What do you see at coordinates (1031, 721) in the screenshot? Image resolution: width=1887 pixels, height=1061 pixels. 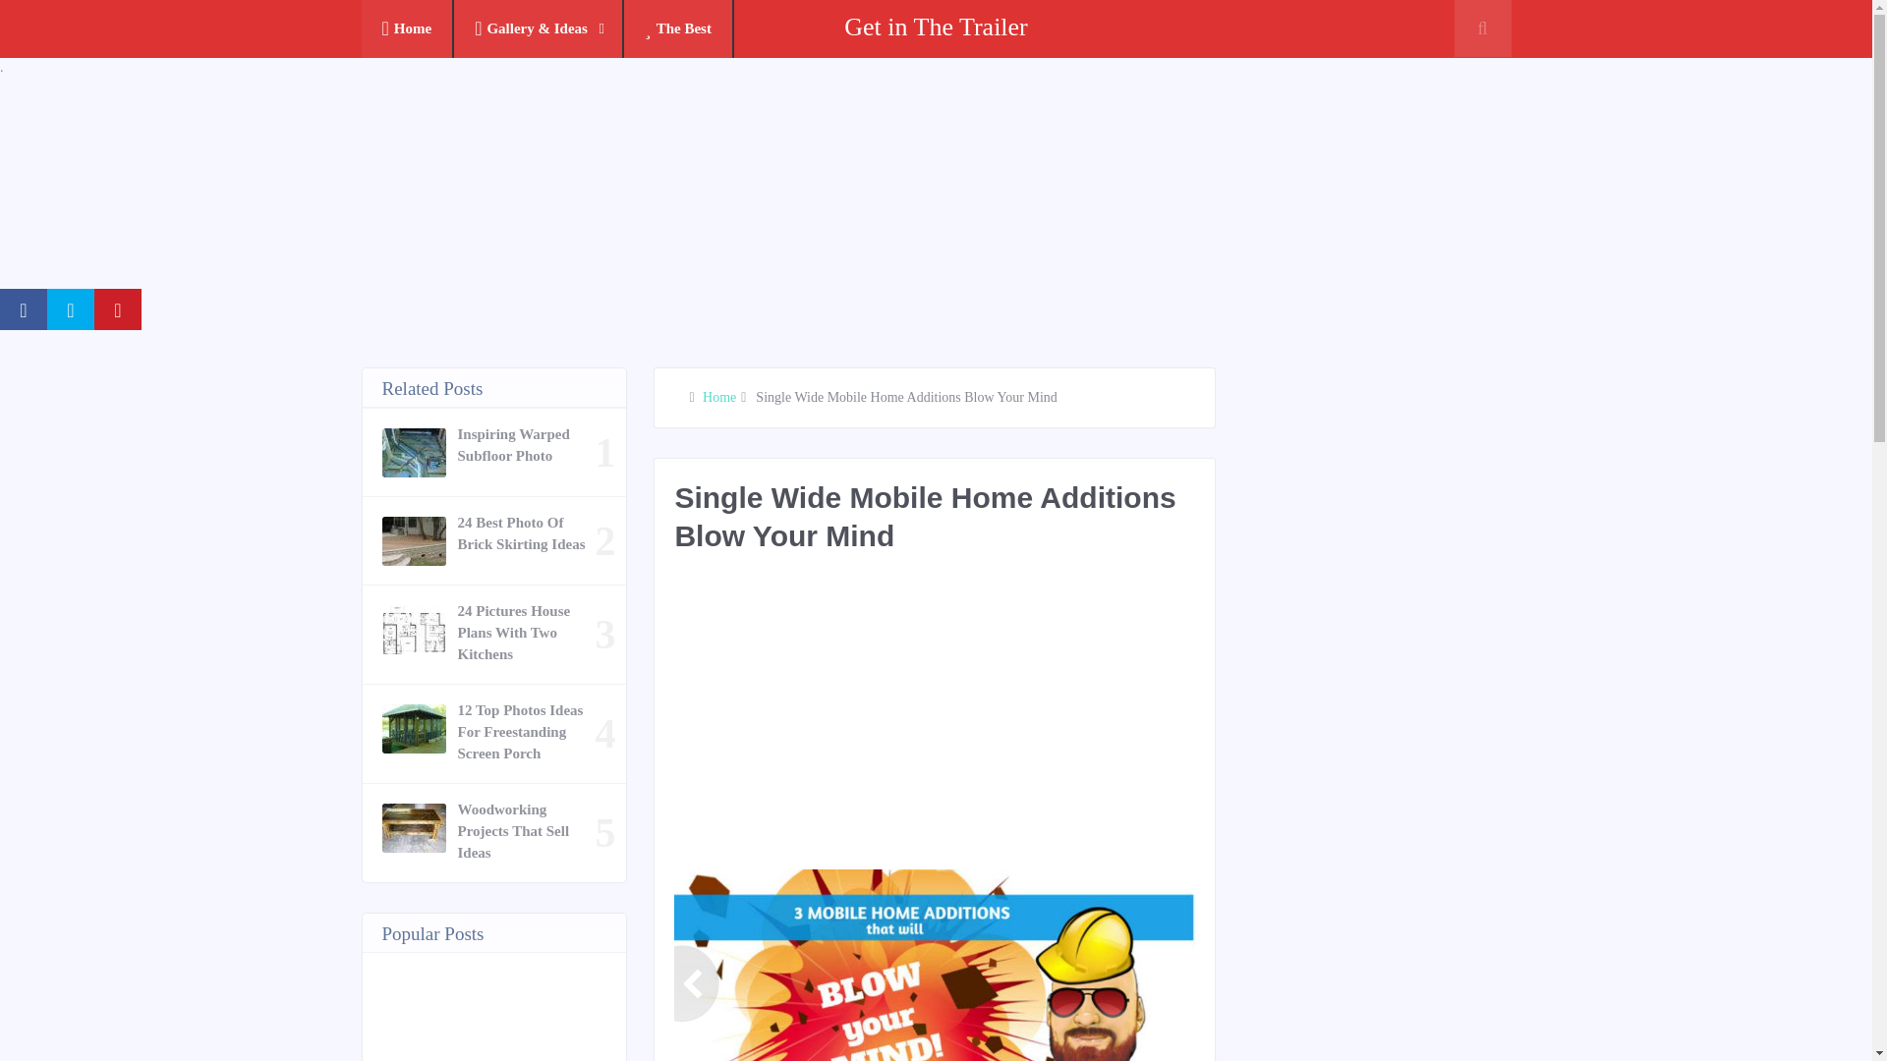 I see `Advertisement` at bounding box center [1031, 721].